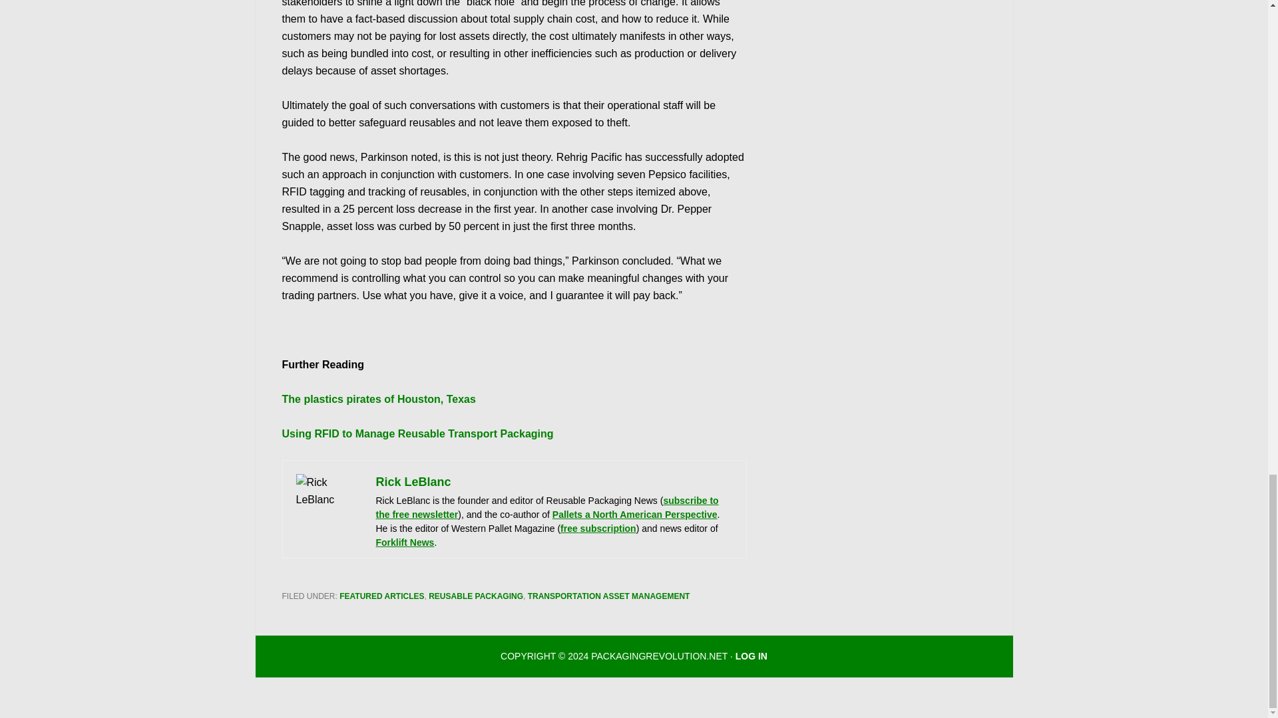  What do you see at coordinates (475, 596) in the screenshot?
I see `REUSABLE PACKAGING` at bounding box center [475, 596].